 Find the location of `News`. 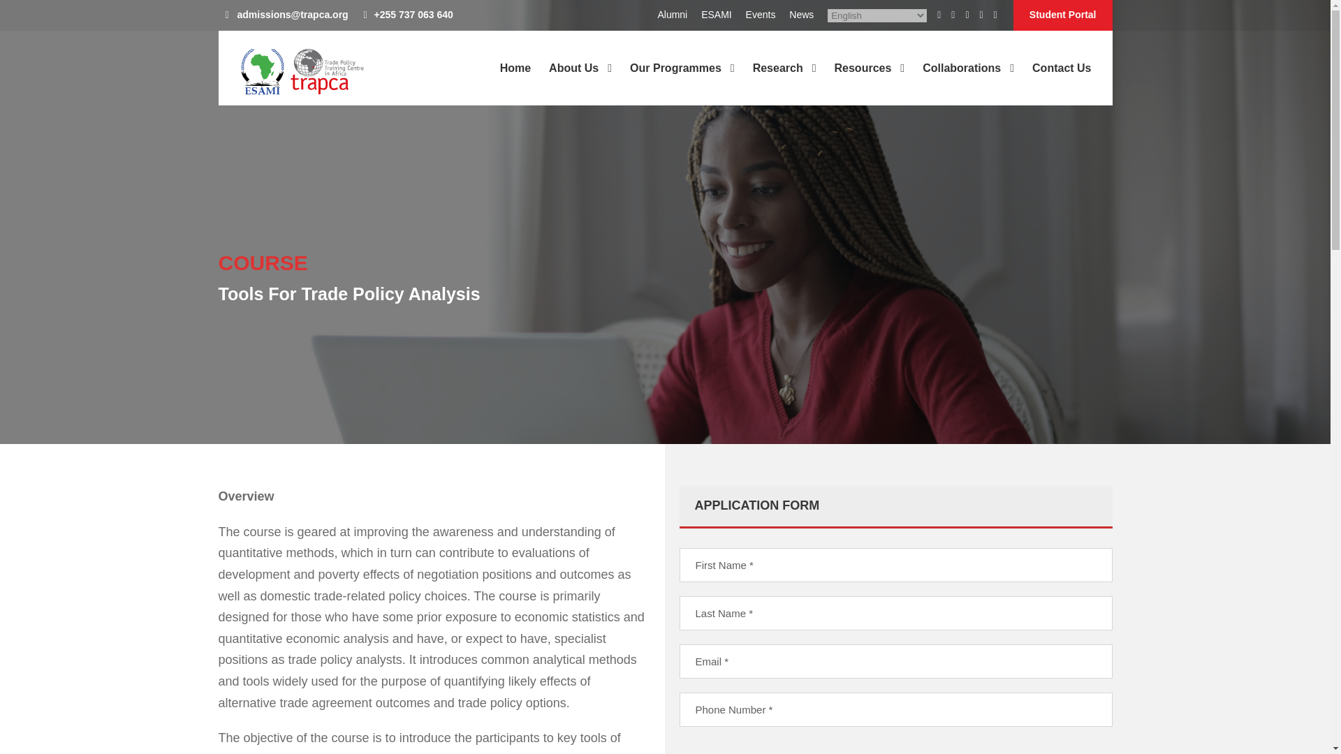

News is located at coordinates (802, 17).